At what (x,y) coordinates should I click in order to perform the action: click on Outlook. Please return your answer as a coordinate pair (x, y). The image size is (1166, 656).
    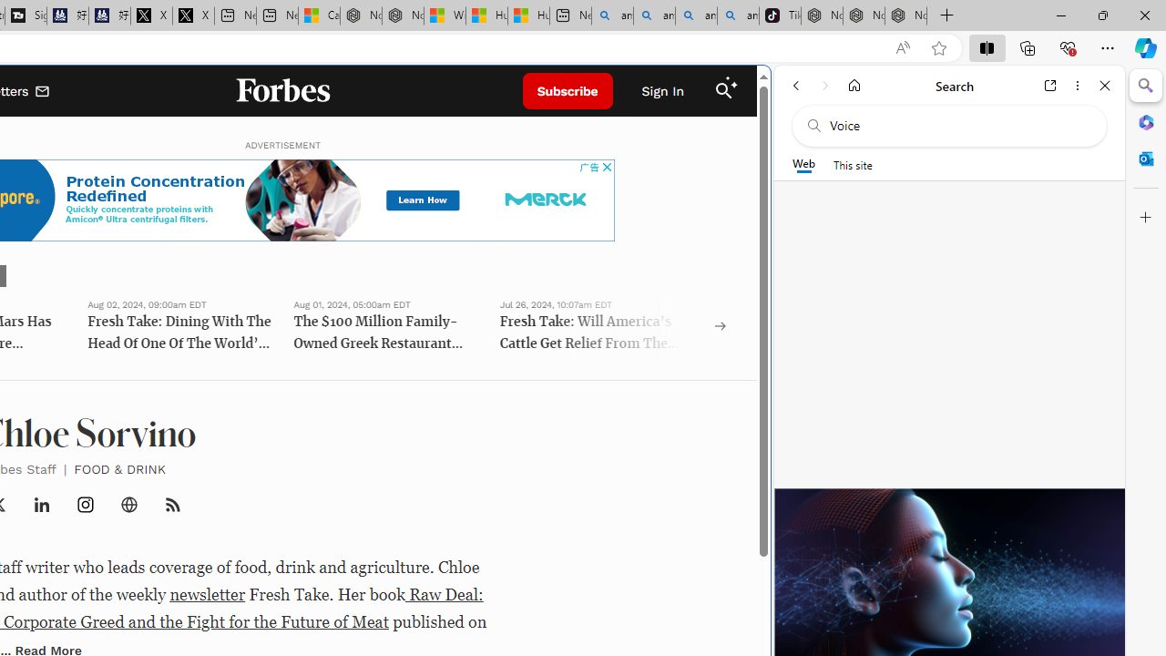
    Looking at the image, I should click on (1146, 159).